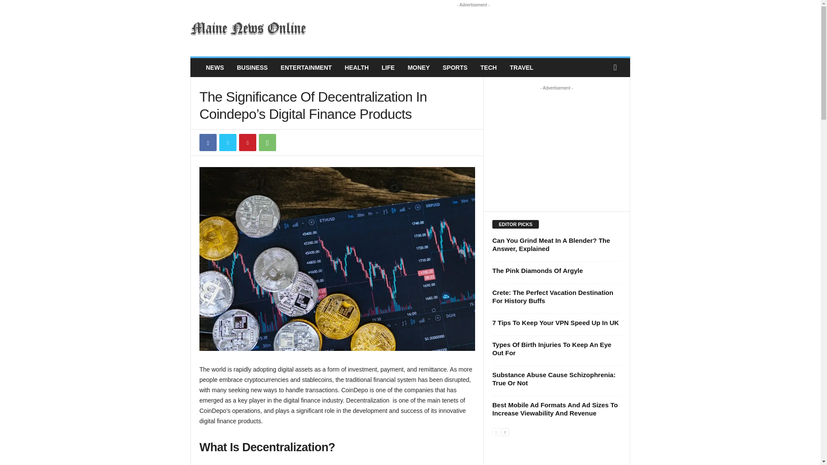  Describe the element at coordinates (521, 68) in the screenshot. I see `TRAVEL` at that location.